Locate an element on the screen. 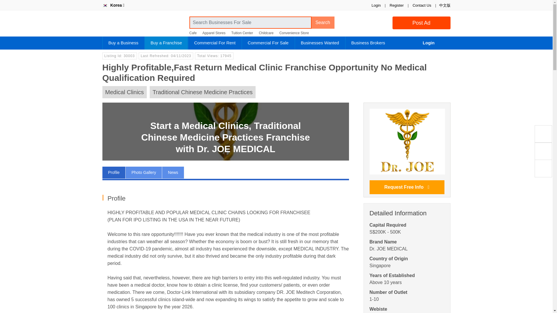 This screenshot has width=557, height=313. Post Ad is located at coordinates (421, 23).